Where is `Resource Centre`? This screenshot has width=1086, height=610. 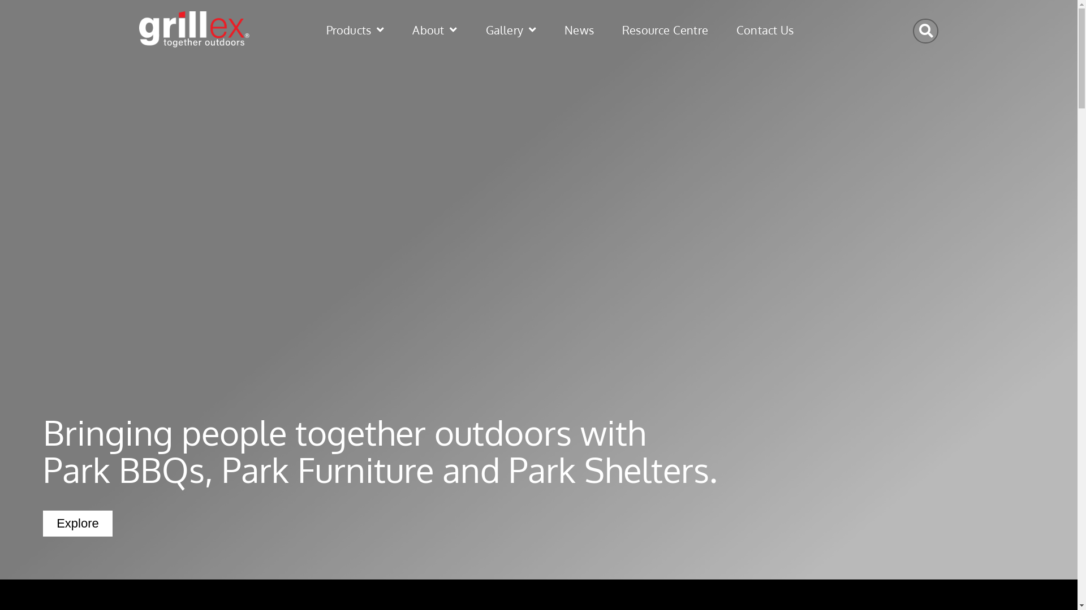
Resource Centre is located at coordinates (651, 30).